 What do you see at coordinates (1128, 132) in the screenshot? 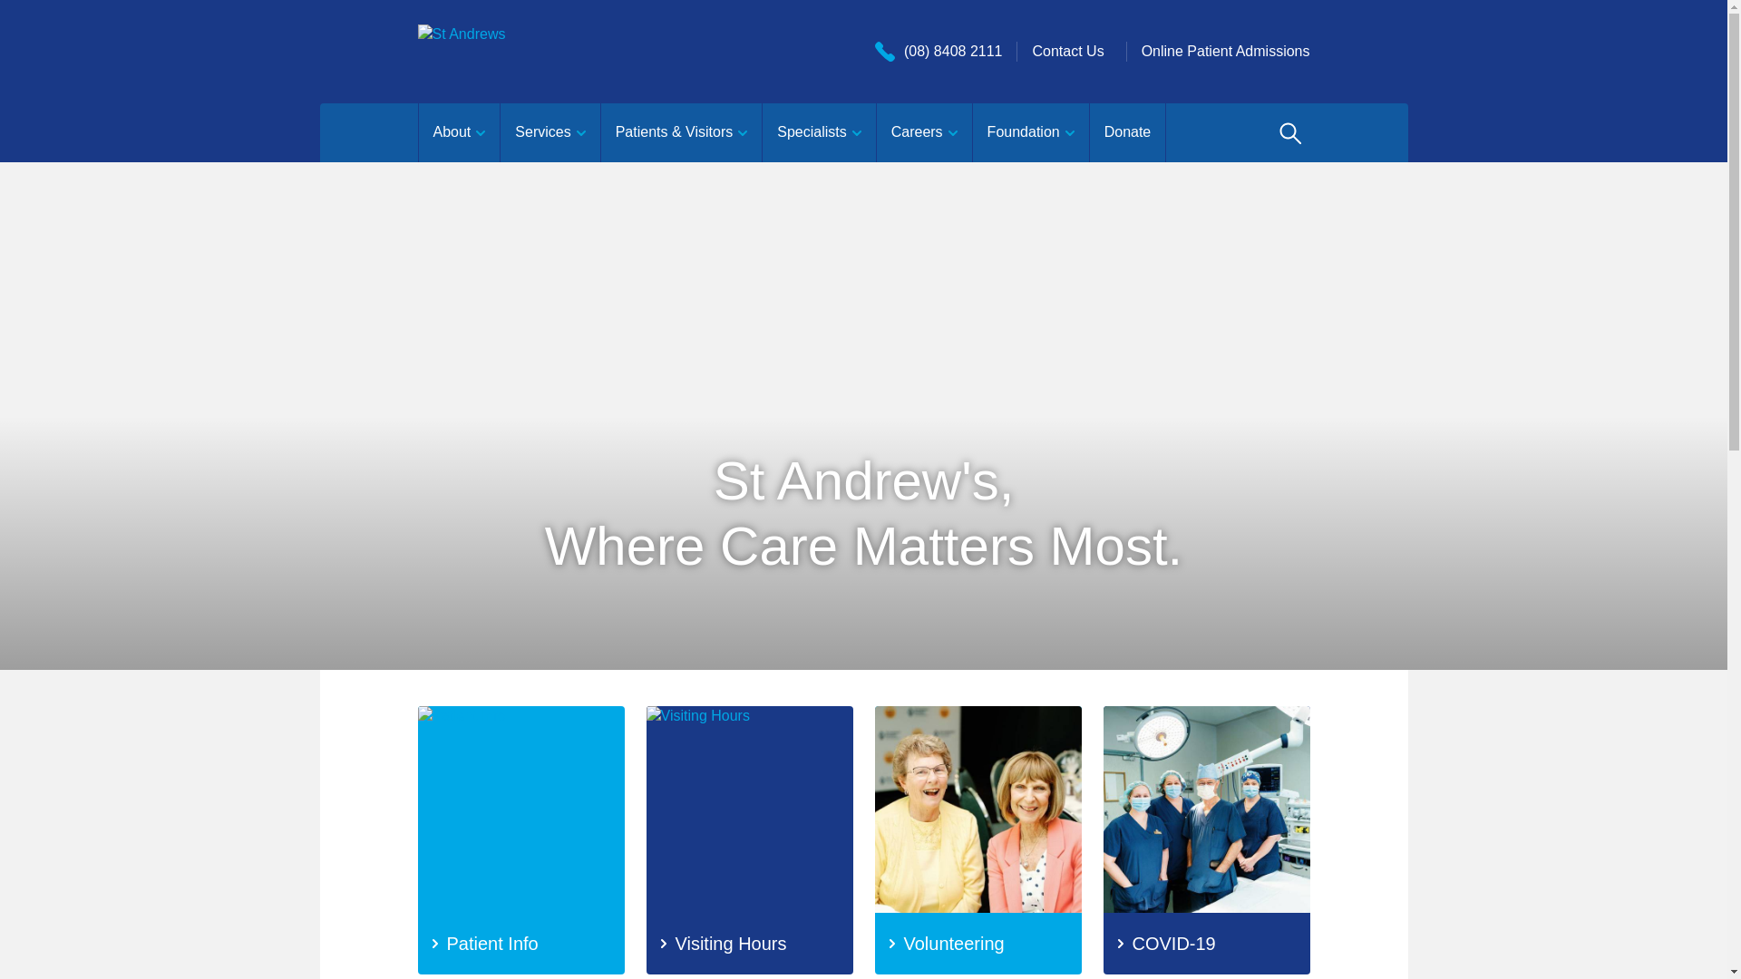
I see `Donate` at bounding box center [1128, 132].